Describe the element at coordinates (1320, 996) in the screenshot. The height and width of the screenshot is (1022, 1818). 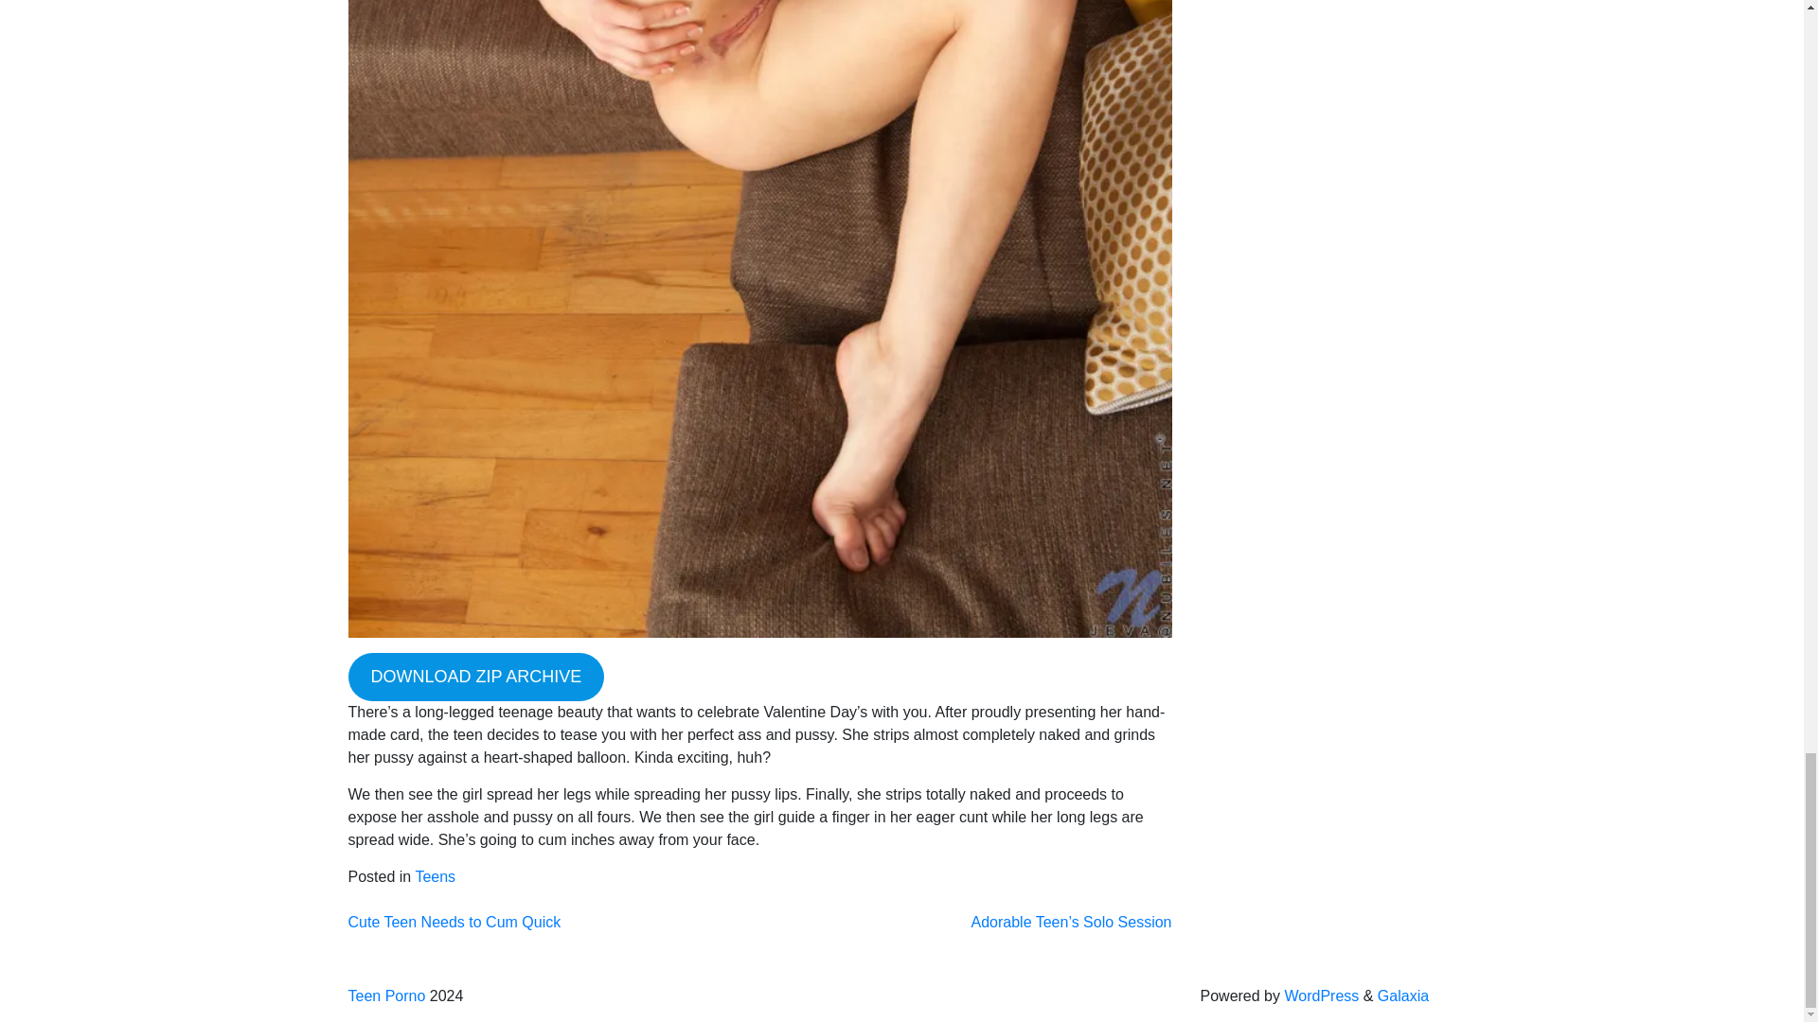
I see `WordPress CMS` at that location.